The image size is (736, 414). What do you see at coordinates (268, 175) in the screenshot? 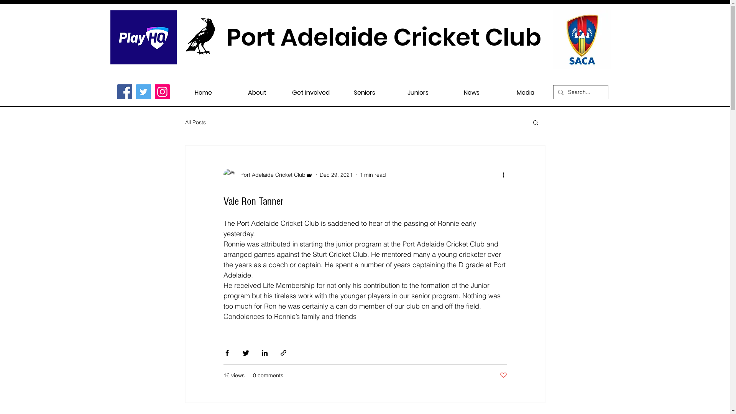
I see `Port Adelaide Cricket Club` at bounding box center [268, 175].